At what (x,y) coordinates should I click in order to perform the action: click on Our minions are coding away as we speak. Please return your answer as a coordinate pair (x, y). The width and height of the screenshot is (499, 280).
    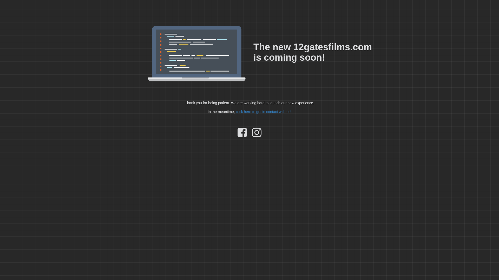
    Looking at the image, I should click on (197, 54).